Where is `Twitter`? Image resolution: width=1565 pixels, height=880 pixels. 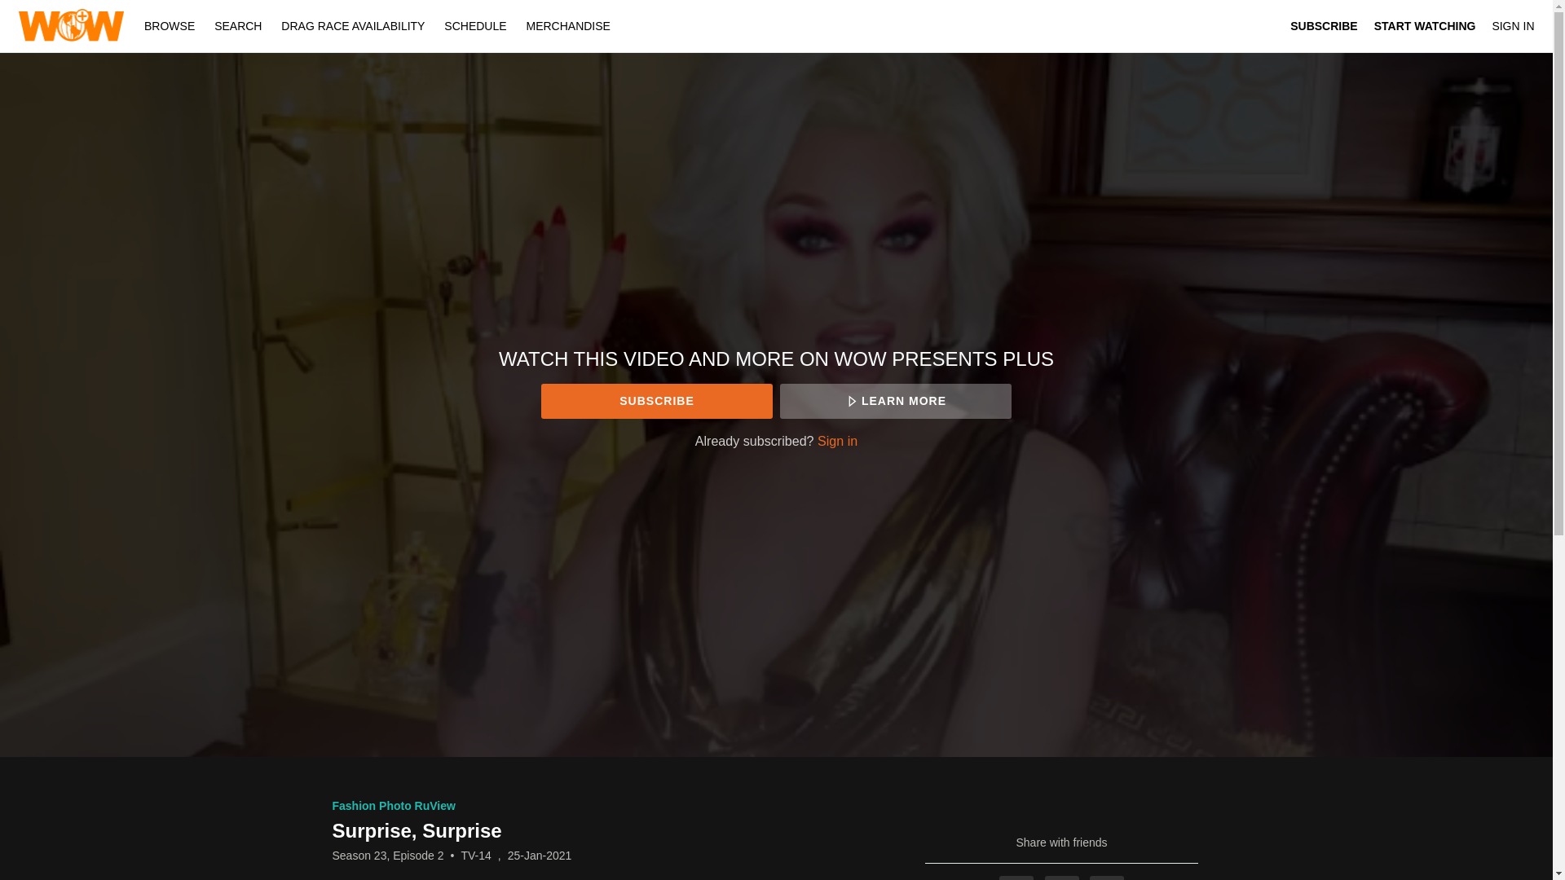 Twitter is located at coordinates (1062, 878).